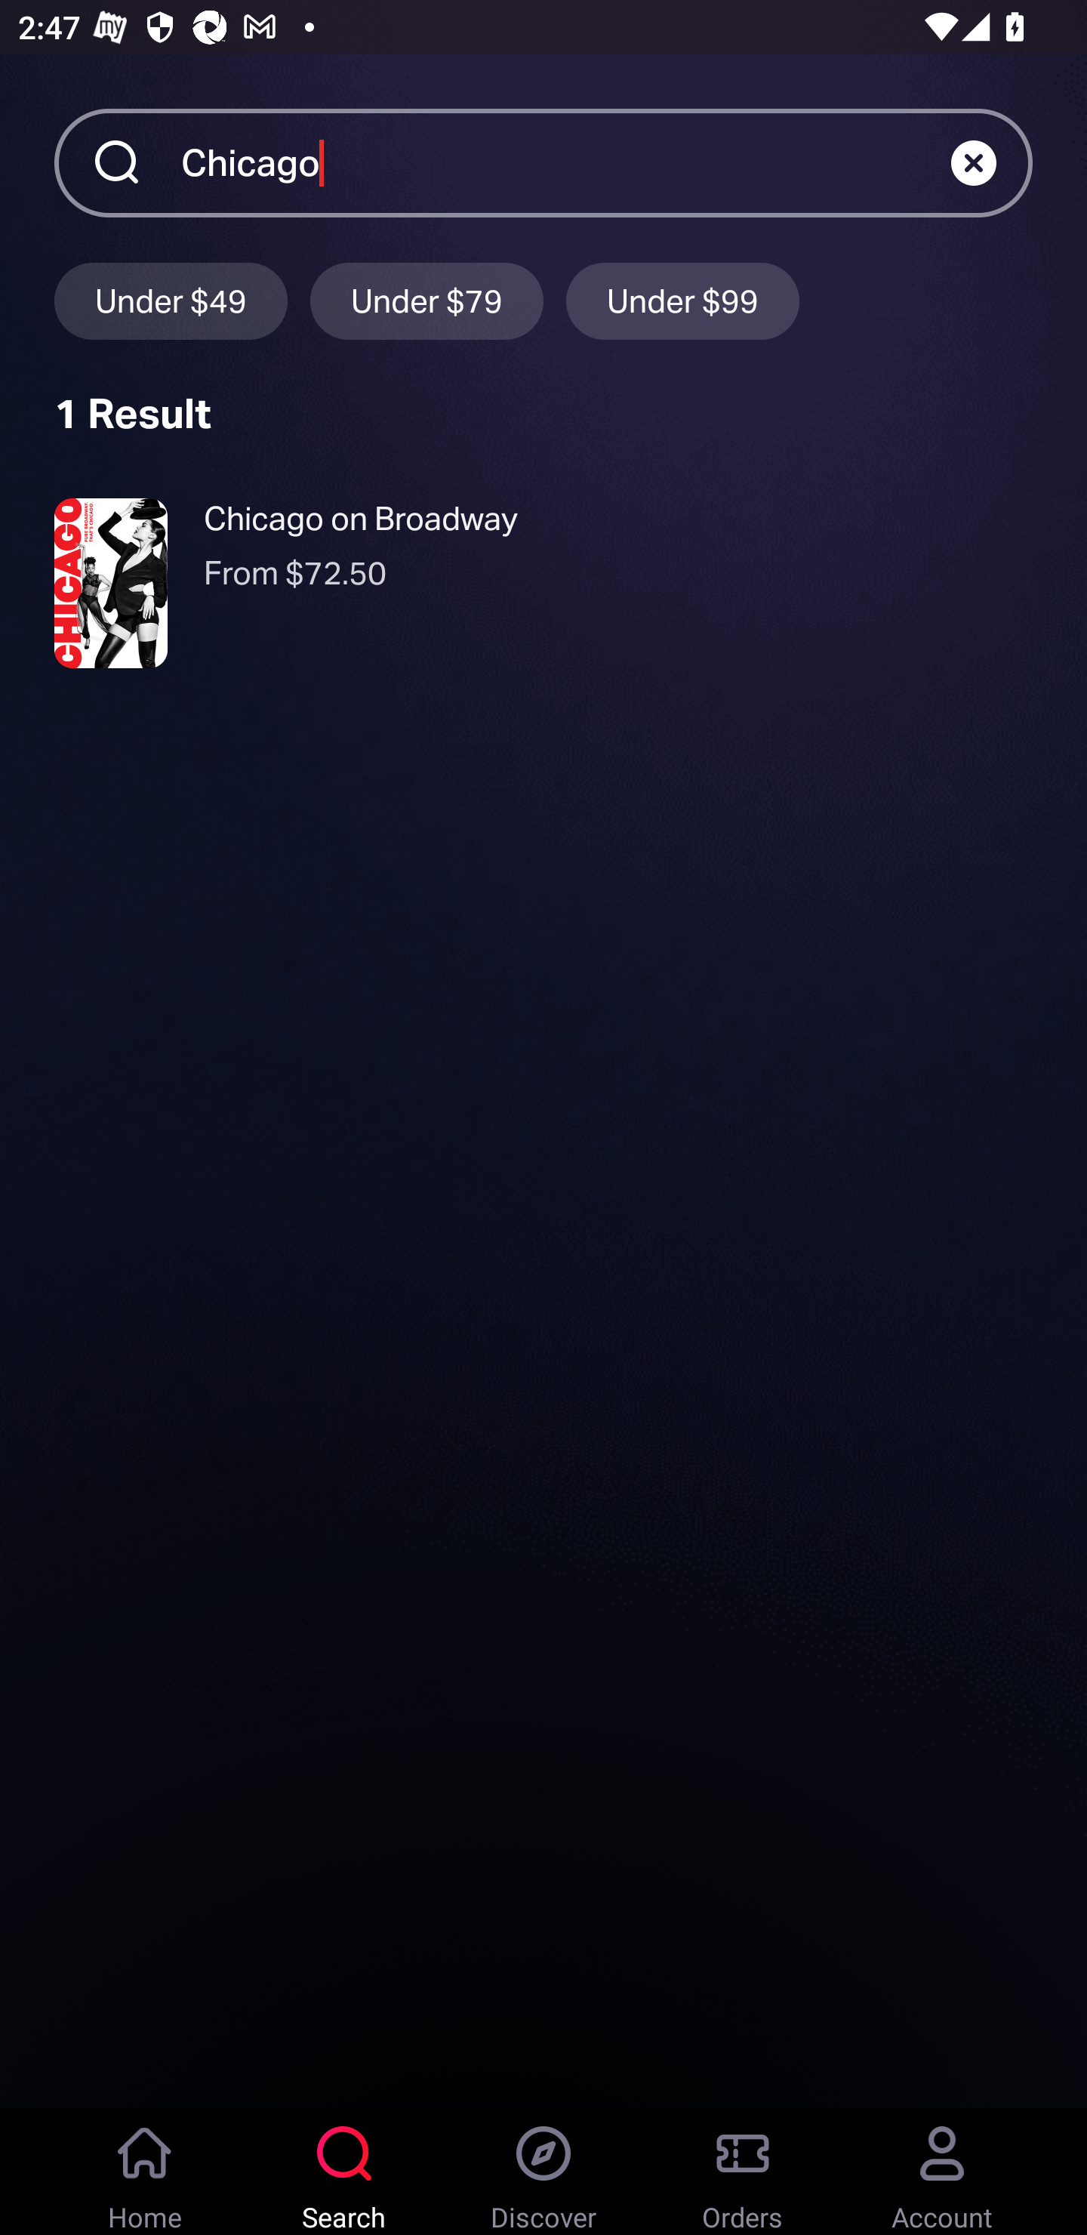 This screenshot has width=1087, height=2235. What do you see at coordinates (682, 301) in the screenshot?
I see `Under $99` at bounding box center [682, 301].